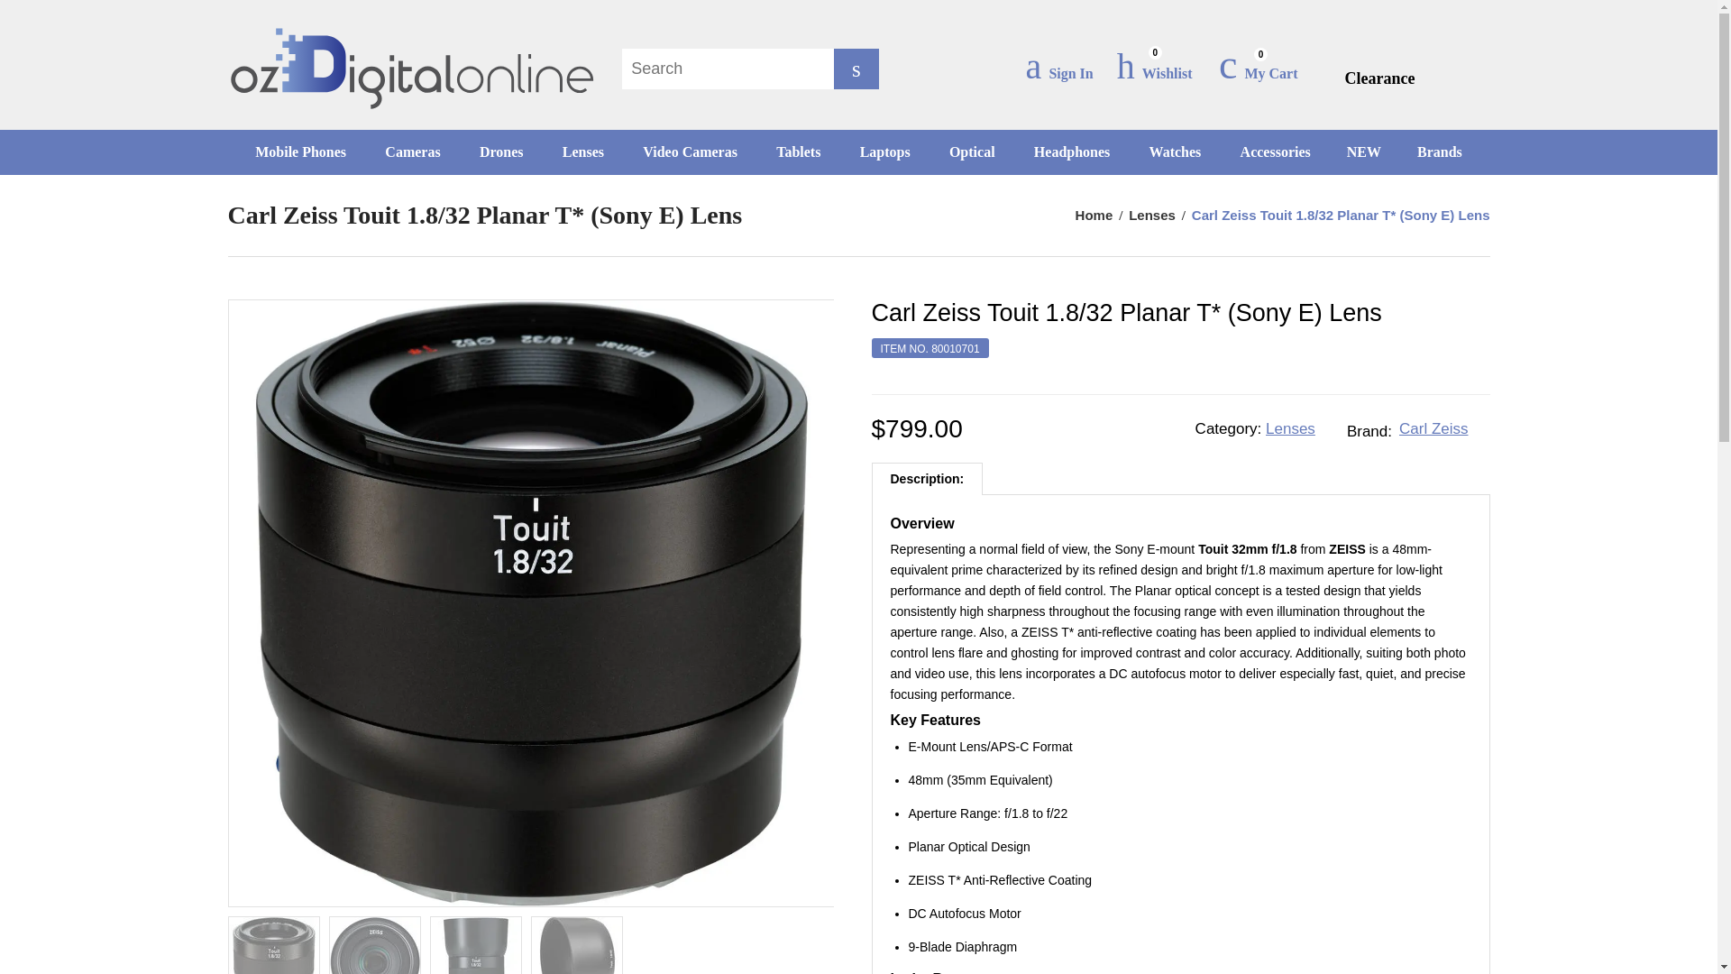 Image resolution: width=1731 pixels, height=974 pixels. Describe the element at coordinates (501, 152) in the screenshot. I see `Buy Camera Drone` at that location.